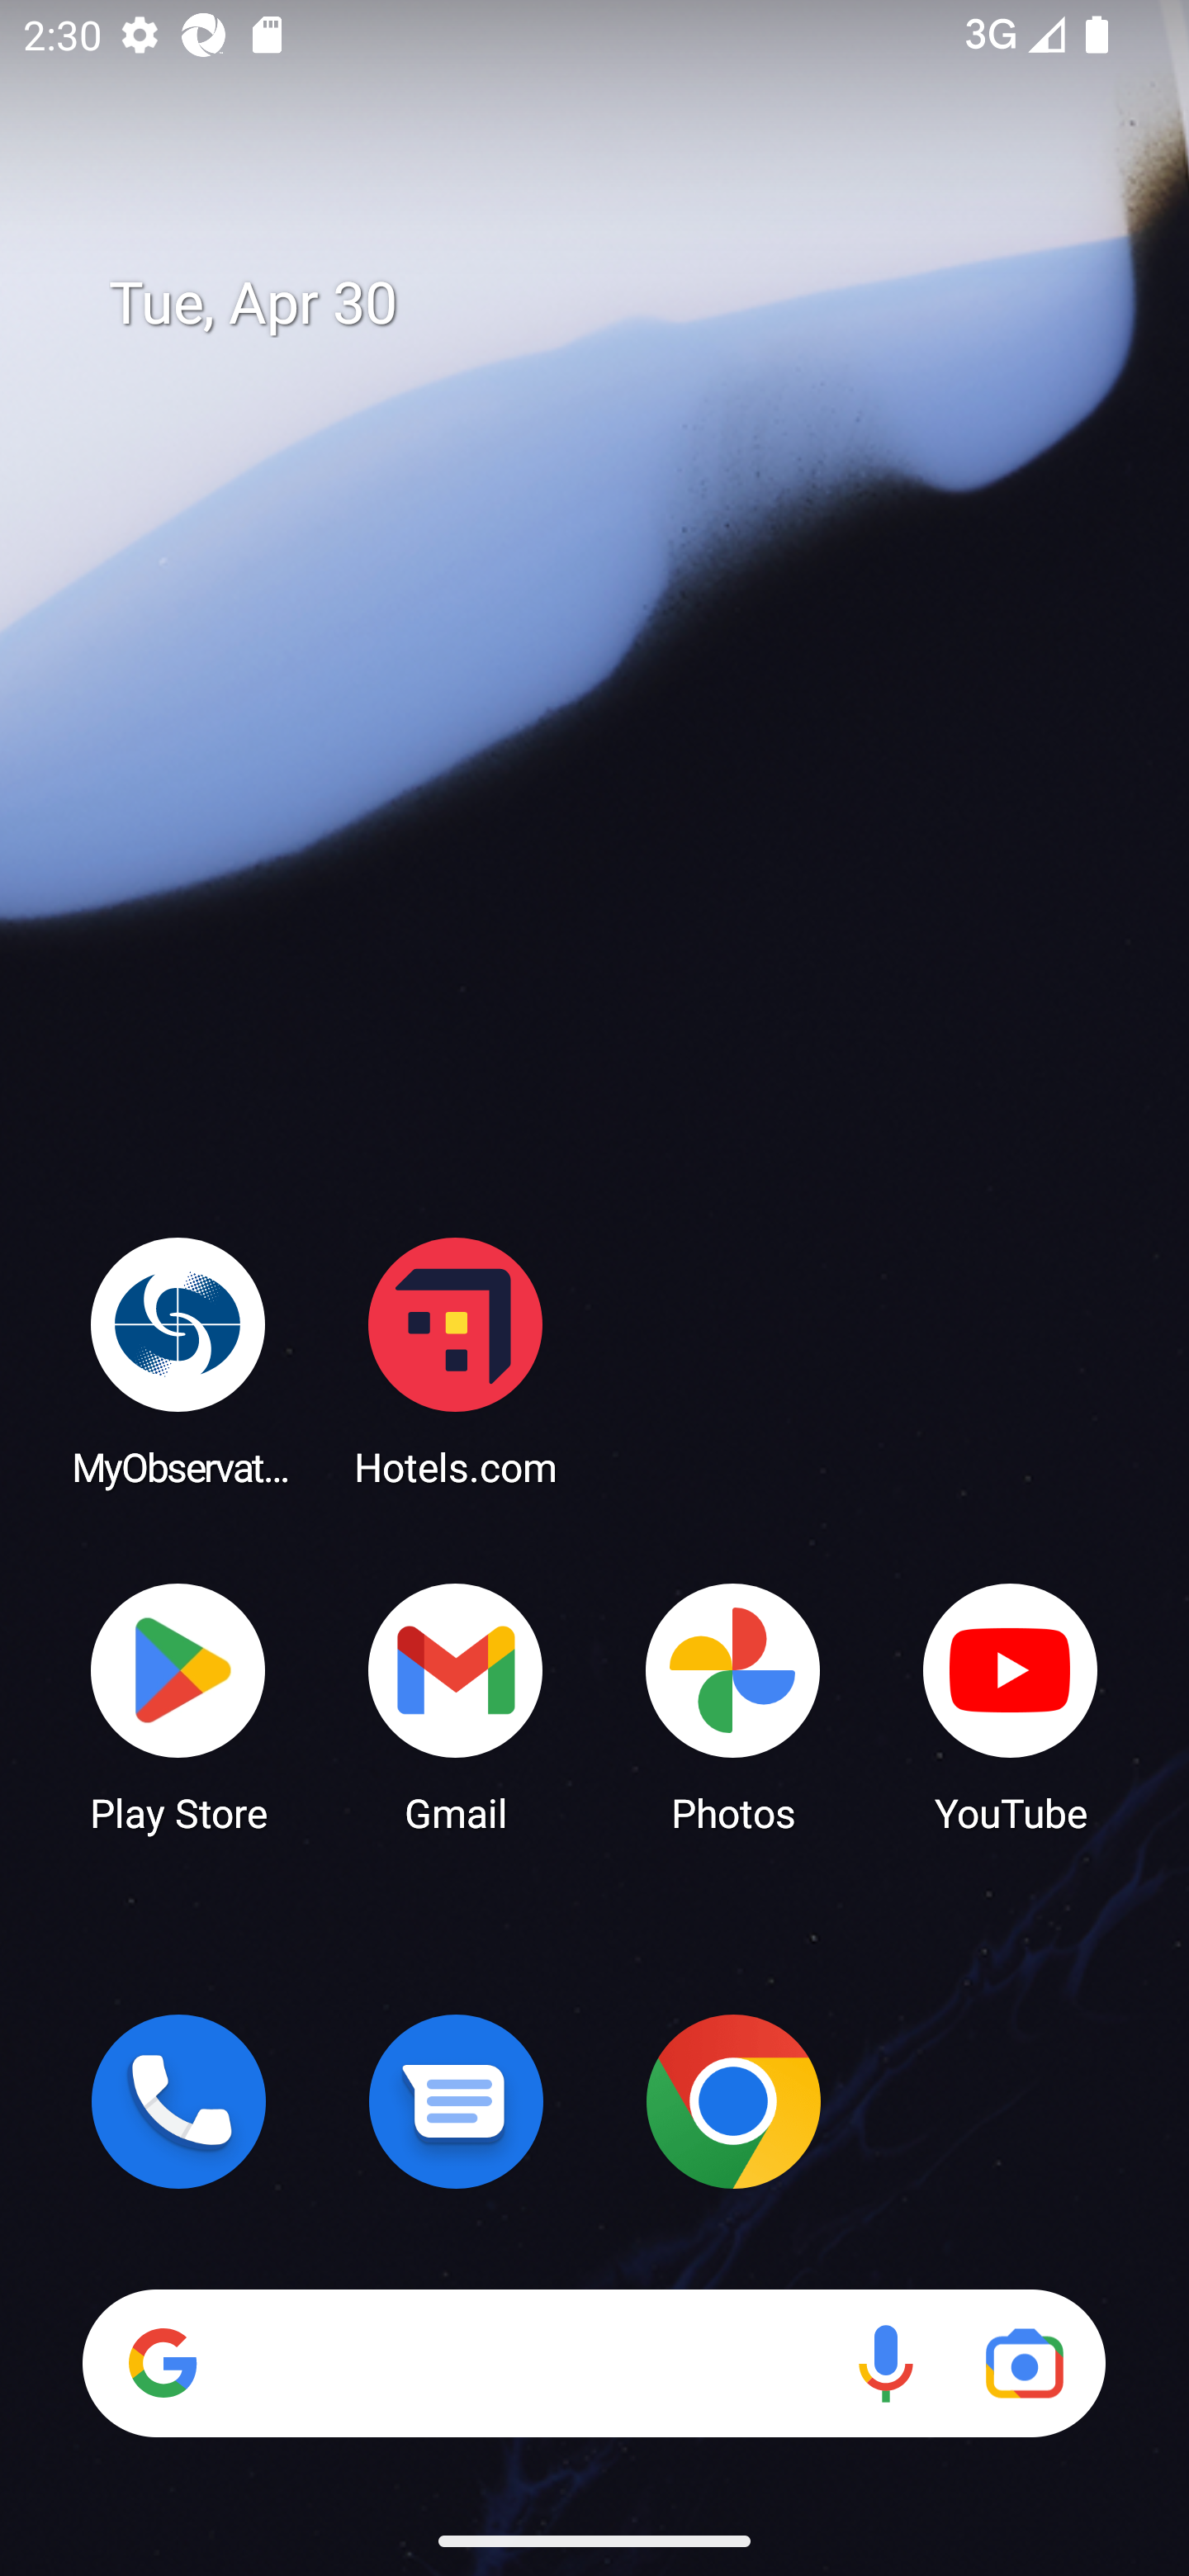 The width and height of the screenshot is (1189, 2576). I want to click on Phone, so click(178, 2101).